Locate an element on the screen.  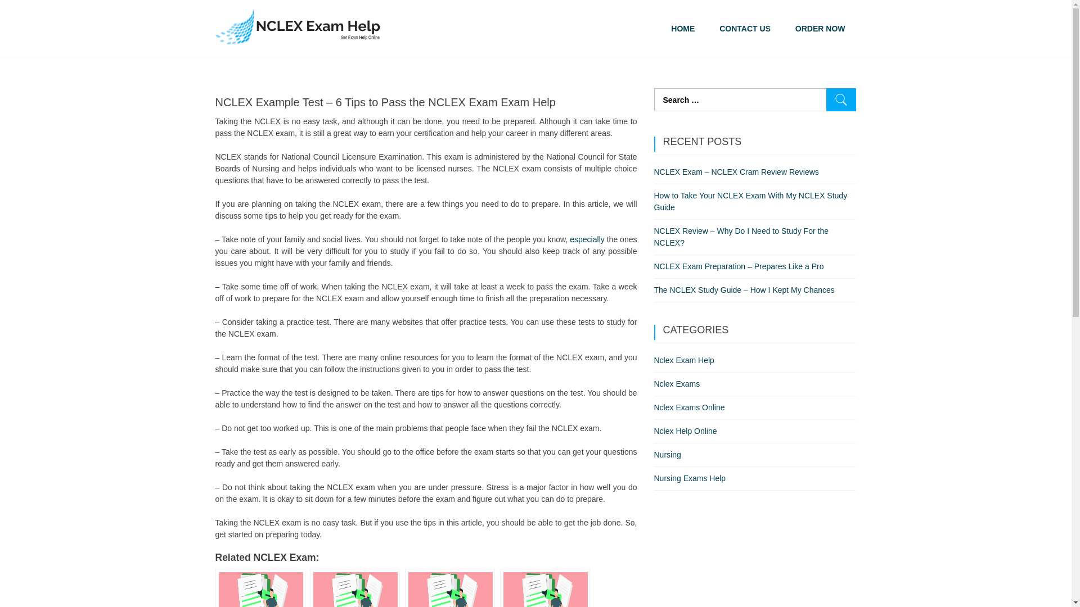
Nursing is located at coordinates (667, 454).